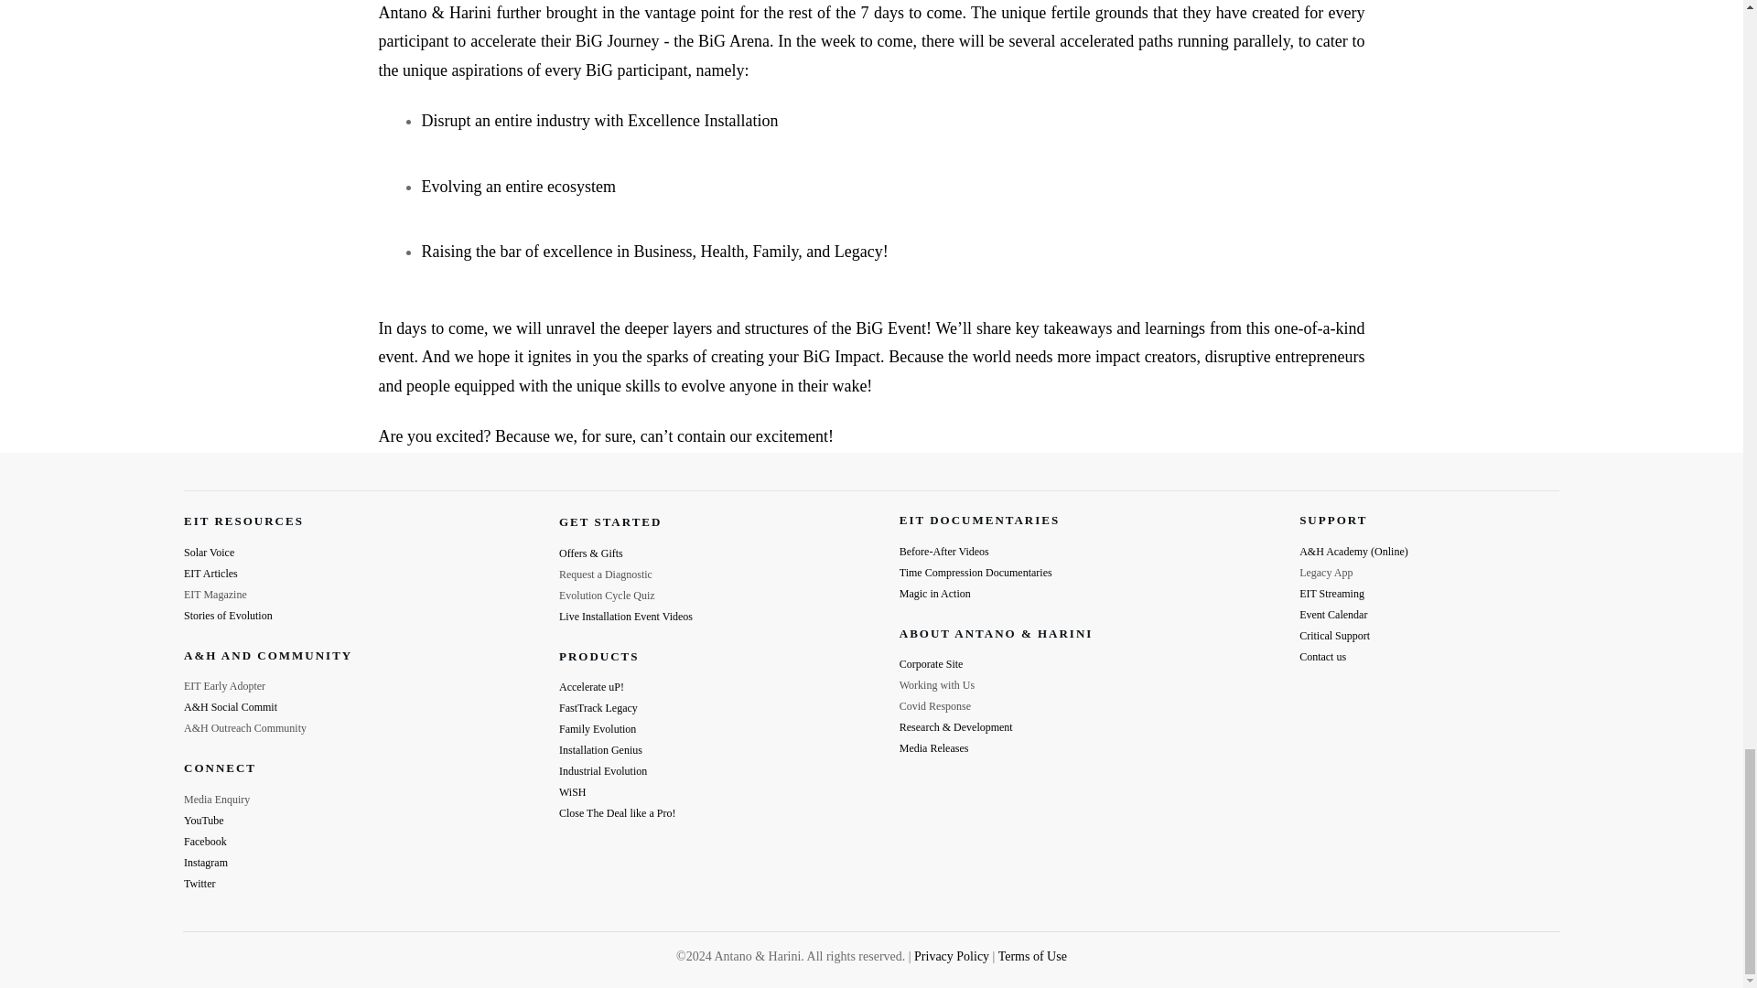 Image resolution: width=1757 pixels, height=988 pixels. What do you see at coordinates (597, 728) in the screenshot?
I see `Family Evolution` at bounding box center [597, 728].